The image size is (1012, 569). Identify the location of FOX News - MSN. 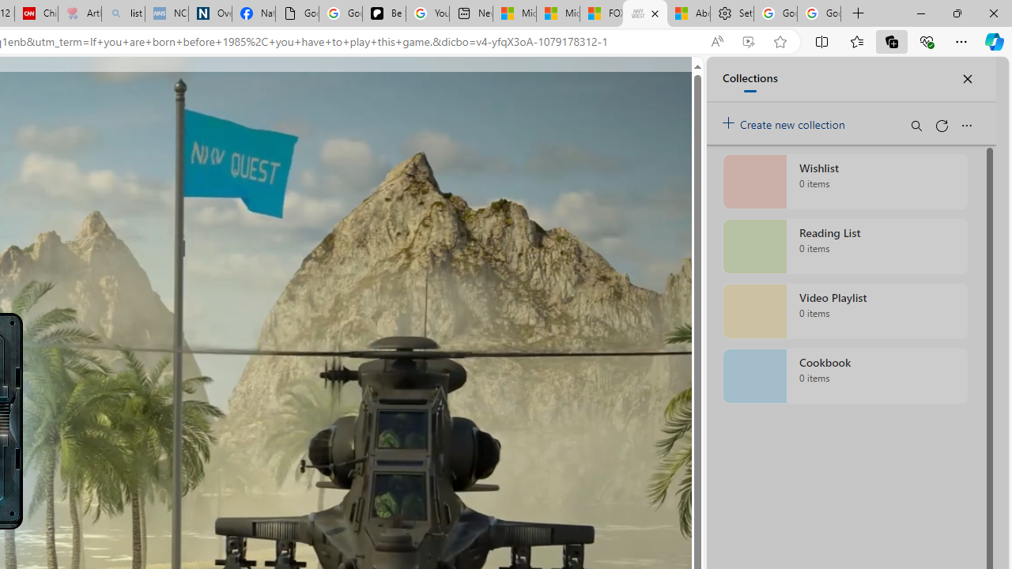
(601, 14).